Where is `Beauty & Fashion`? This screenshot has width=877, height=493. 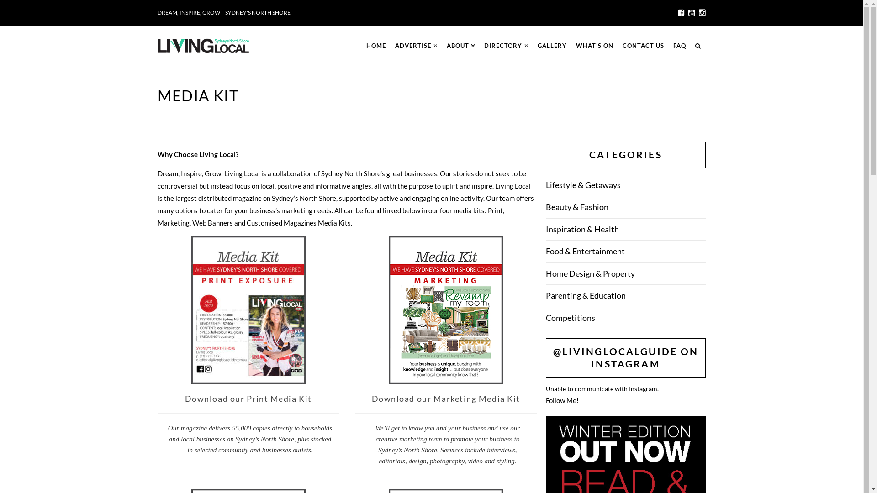 Beauty & Fashion is located at coordinates (577, 207).